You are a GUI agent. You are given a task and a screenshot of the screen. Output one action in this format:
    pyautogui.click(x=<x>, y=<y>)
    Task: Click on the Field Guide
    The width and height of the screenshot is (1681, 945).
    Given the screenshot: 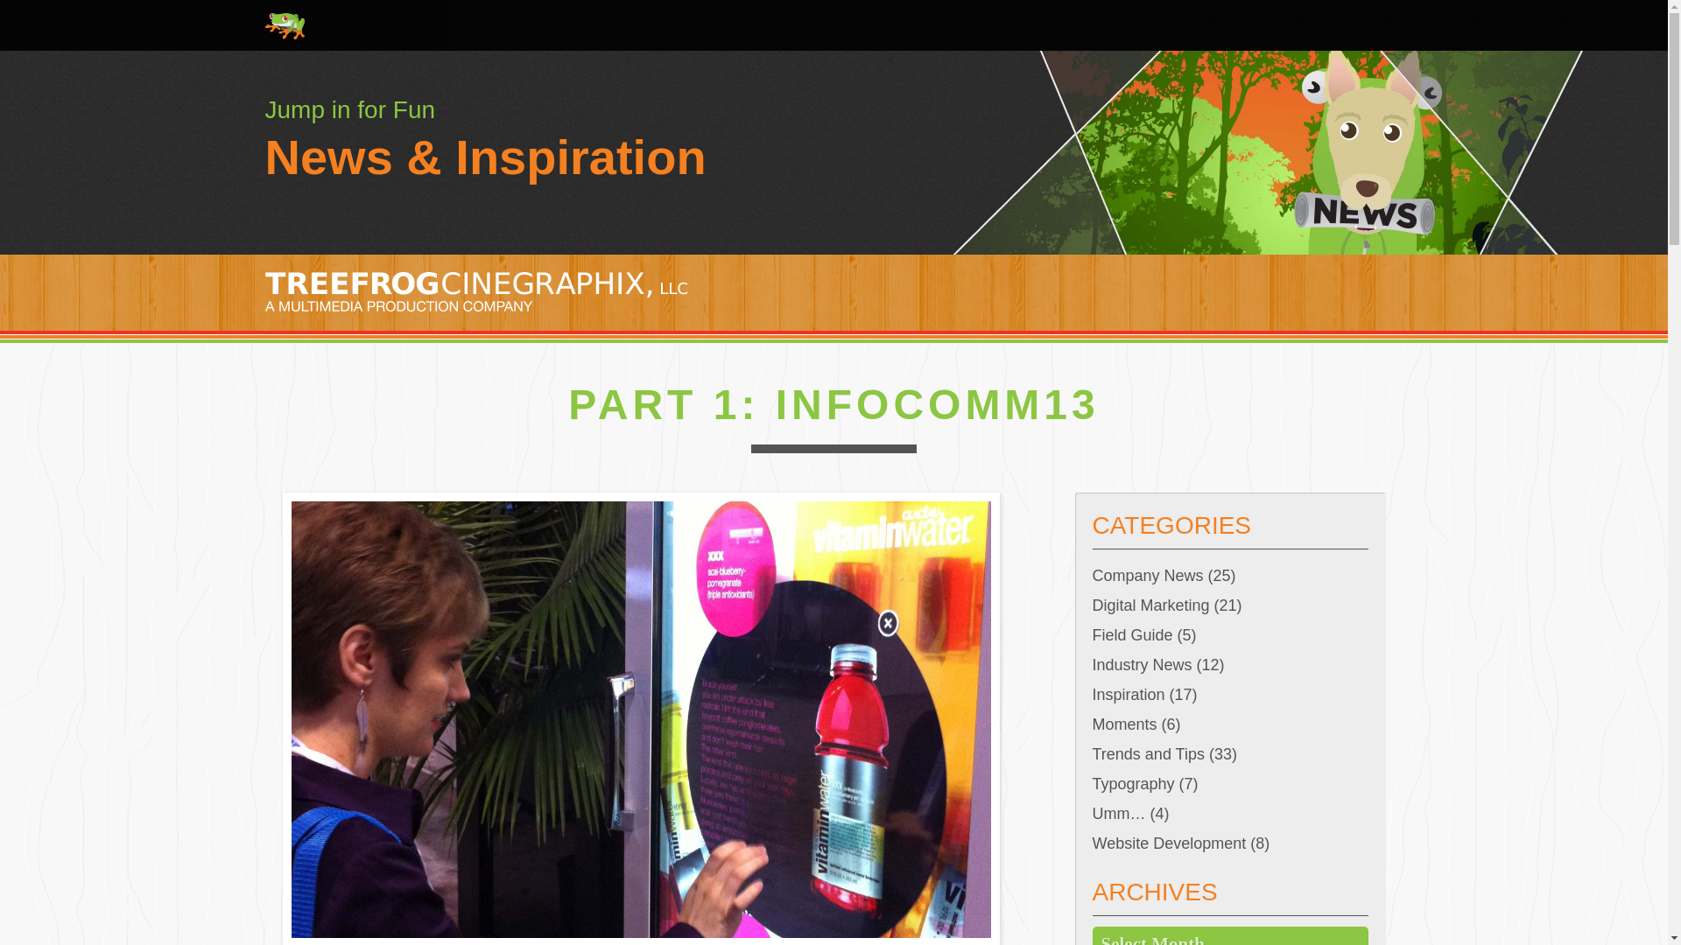 What is the action you would take?
    pyautogui.click(x=1133, y=634)
    